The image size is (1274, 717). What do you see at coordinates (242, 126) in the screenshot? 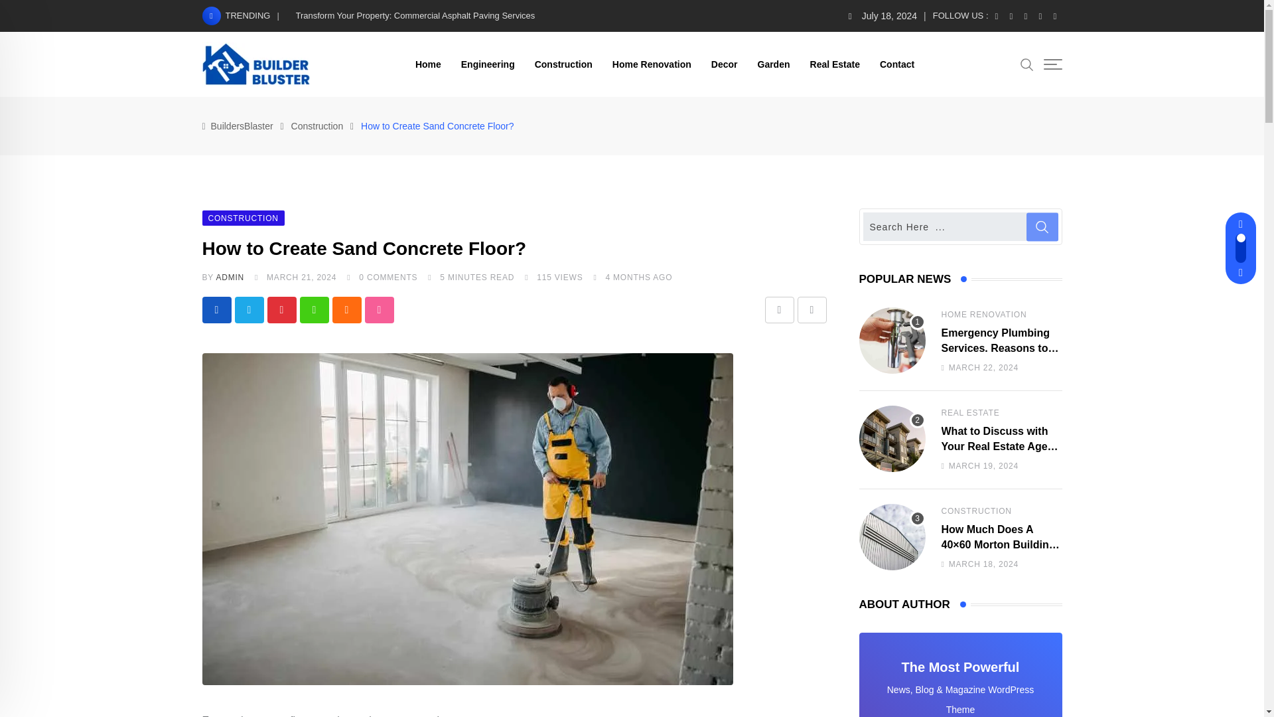
I see `Go to BuildersBlaster.` at bounding box center [242, 126].